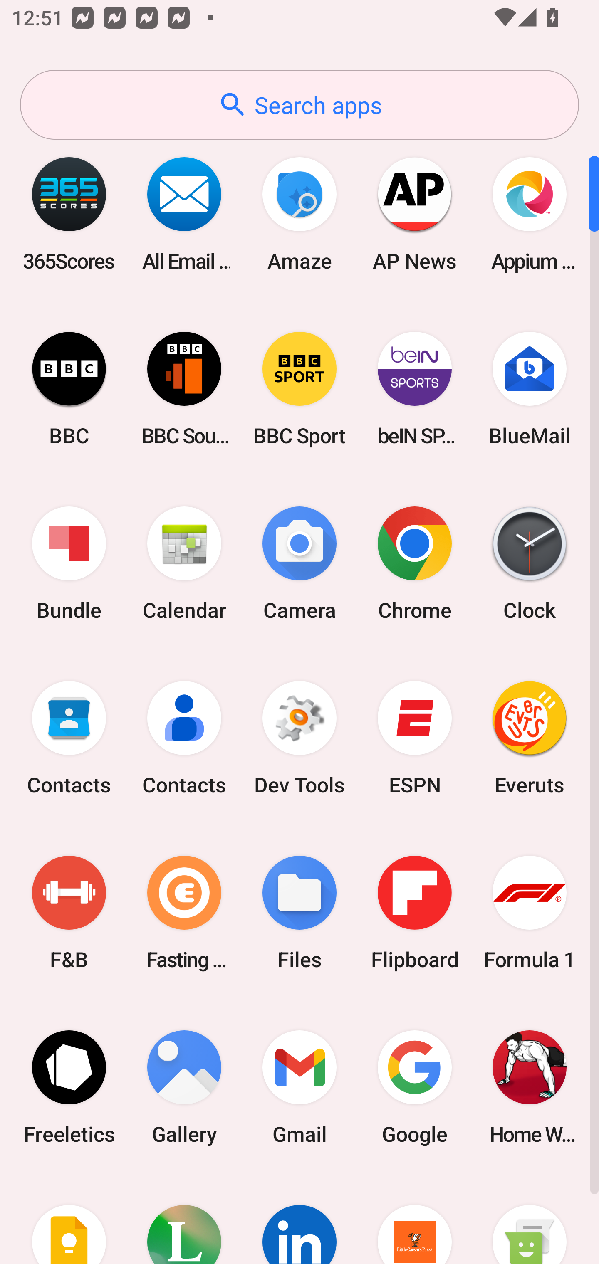 This screenshot has width=599, height=1264. I want to click on BBC Sounds, so click(184, 388).